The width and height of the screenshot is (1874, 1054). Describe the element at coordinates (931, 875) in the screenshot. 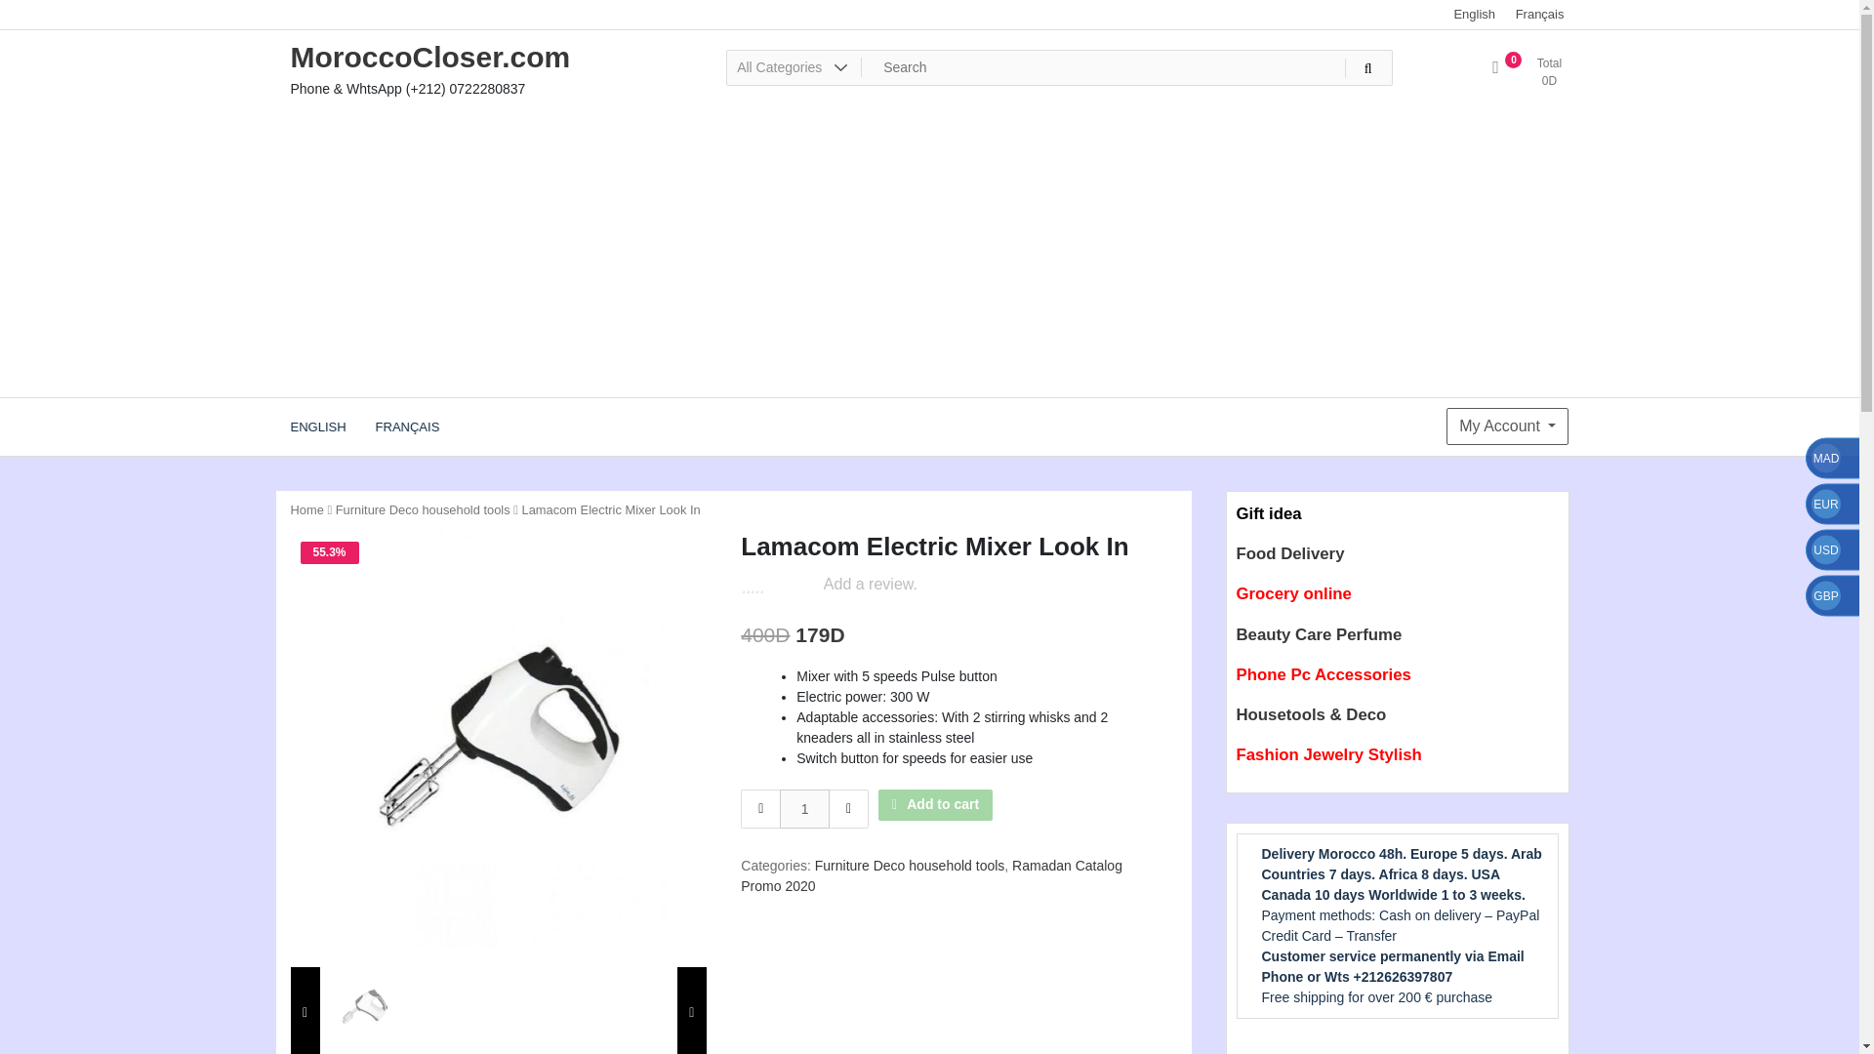

I see `Ramadan Catalog Promo 2020` at that location.